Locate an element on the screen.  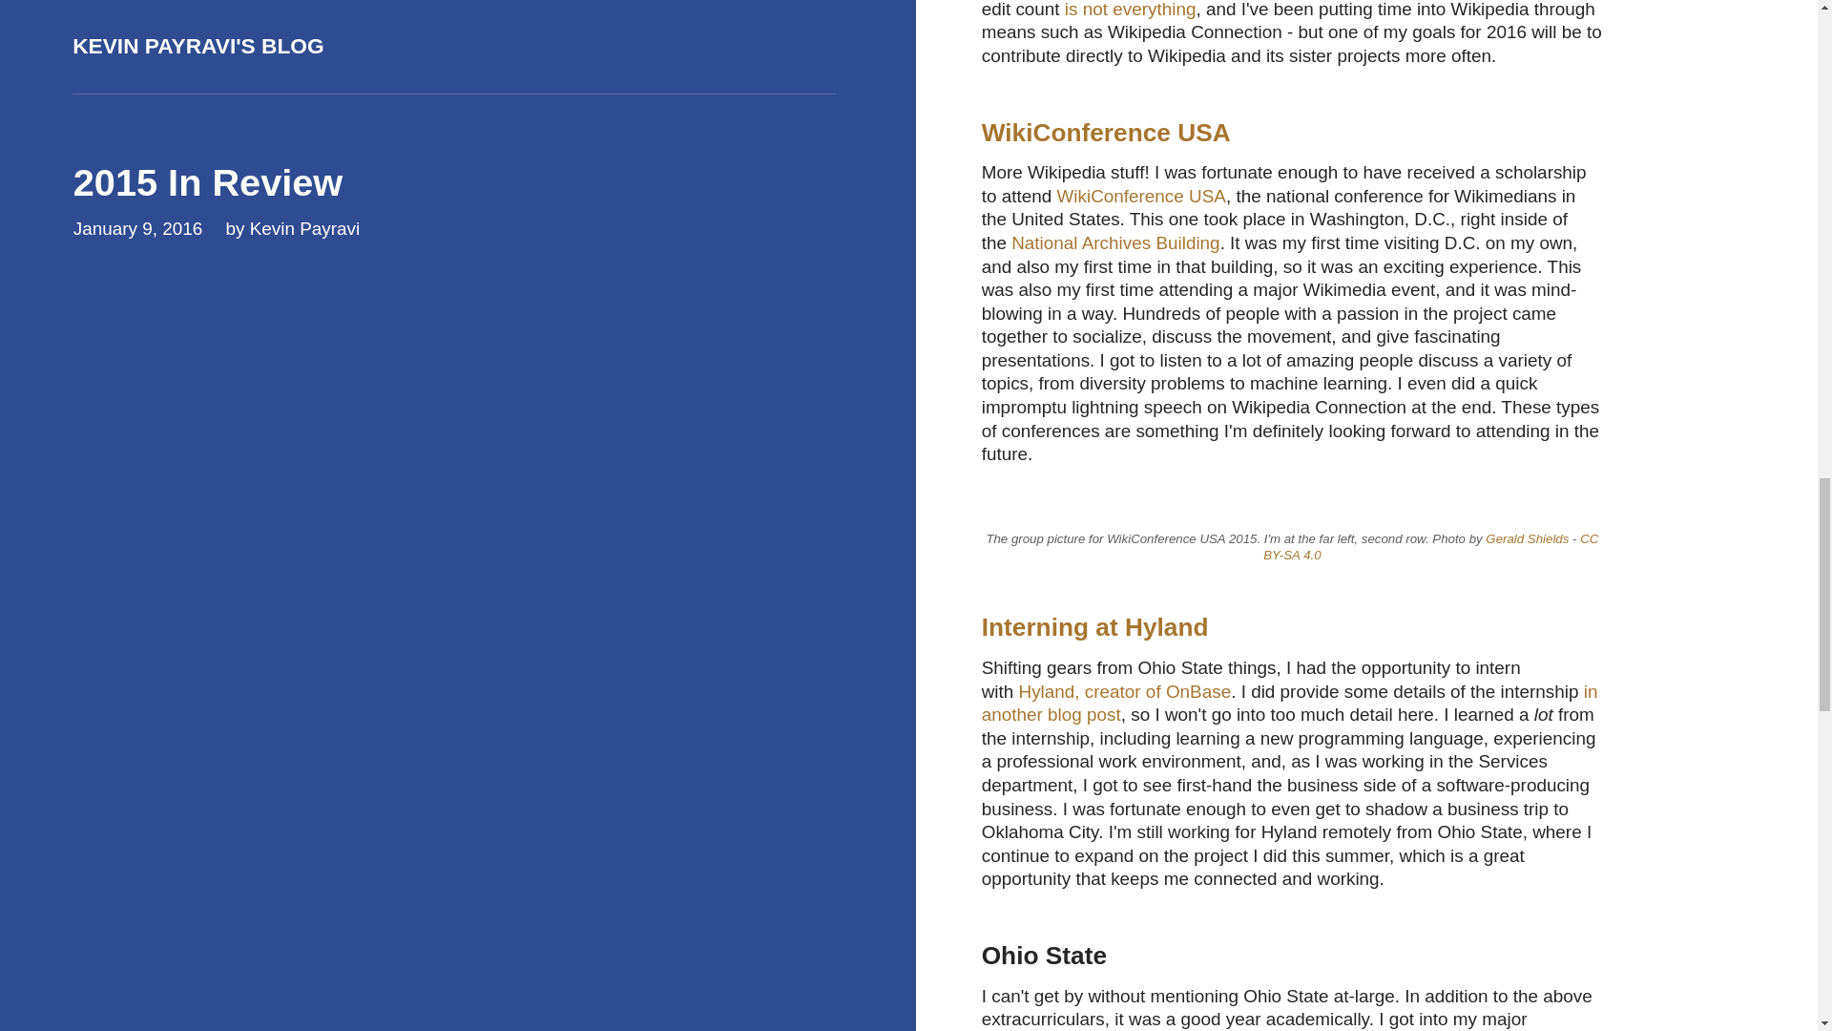
in another blog post is located at coordinates (1290, 703).